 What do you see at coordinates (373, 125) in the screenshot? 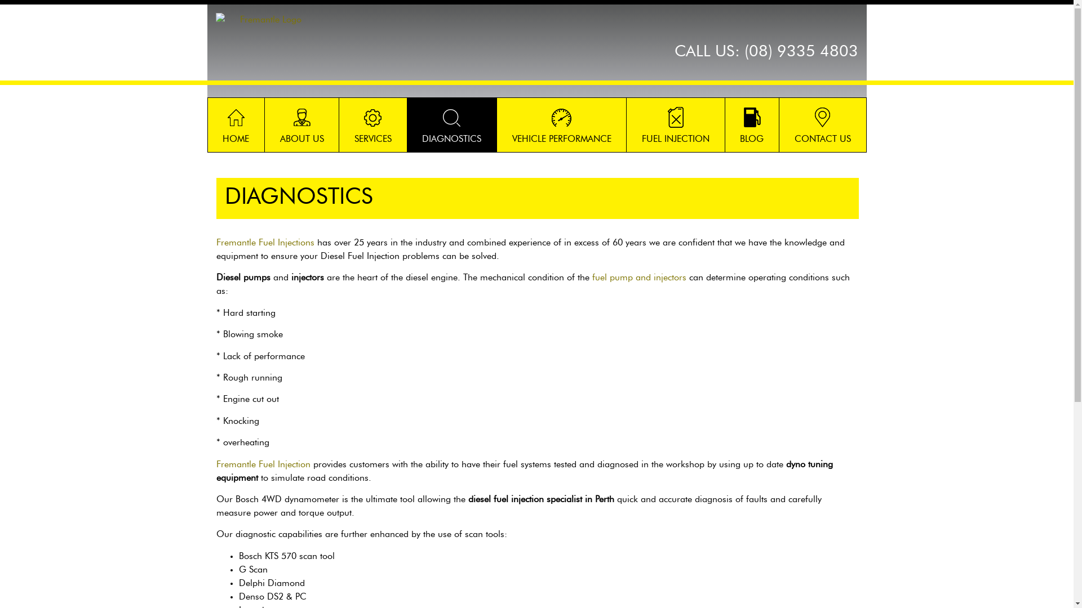
I see `SERVICES` at bounding box center [373, 125].